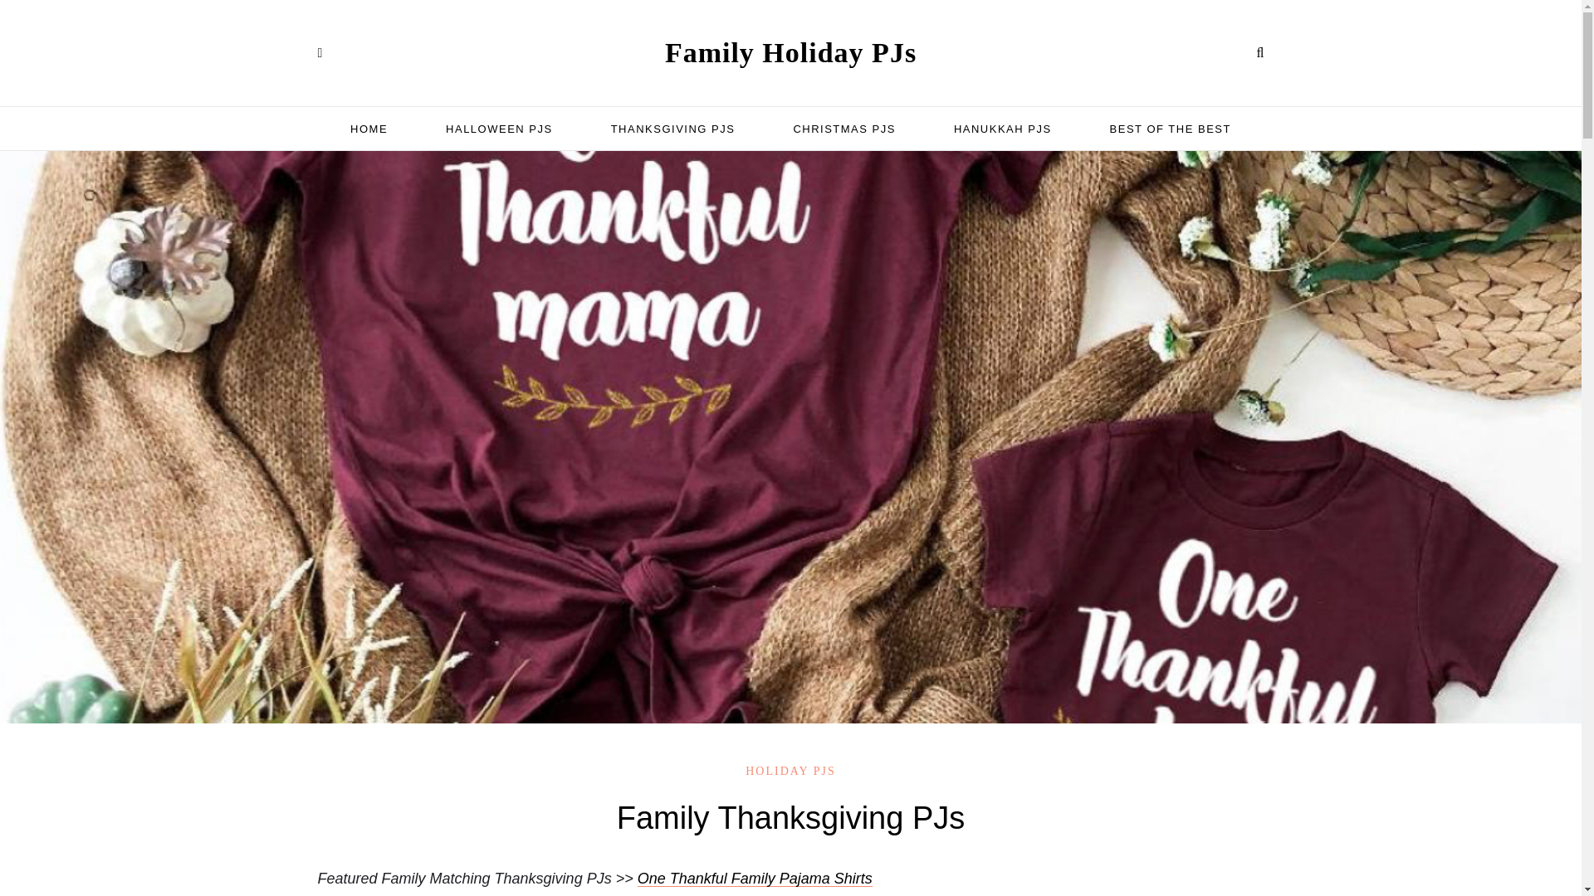 Image resolution: width=1594 pixels, height=896 pixels. I want to click on BEST OF THE BEST, so click(1170, 129).